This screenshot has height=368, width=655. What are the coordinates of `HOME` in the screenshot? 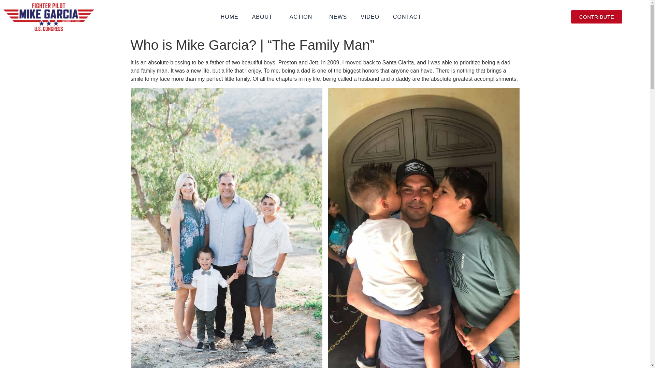 It's located at (229, 17).